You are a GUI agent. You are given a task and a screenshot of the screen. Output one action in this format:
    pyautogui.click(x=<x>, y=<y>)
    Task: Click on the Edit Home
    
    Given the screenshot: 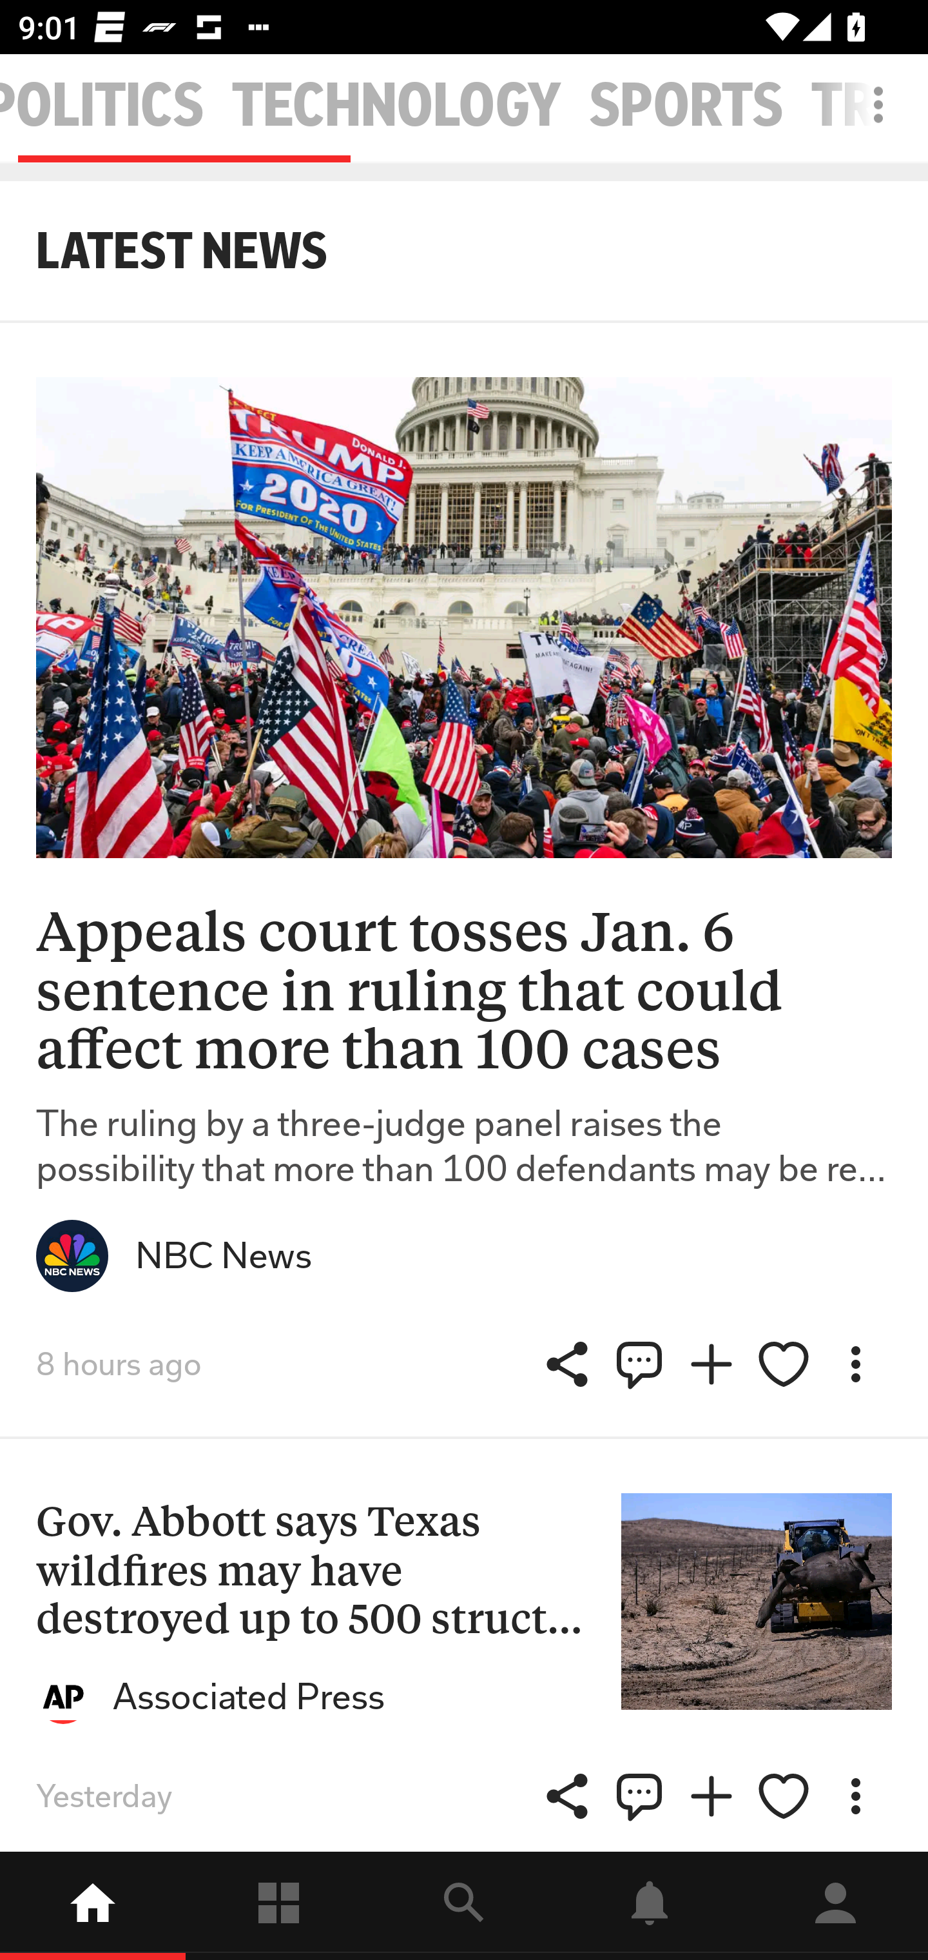 What is the action you would take?
    pyautogui.click(x=871, y=104)
    